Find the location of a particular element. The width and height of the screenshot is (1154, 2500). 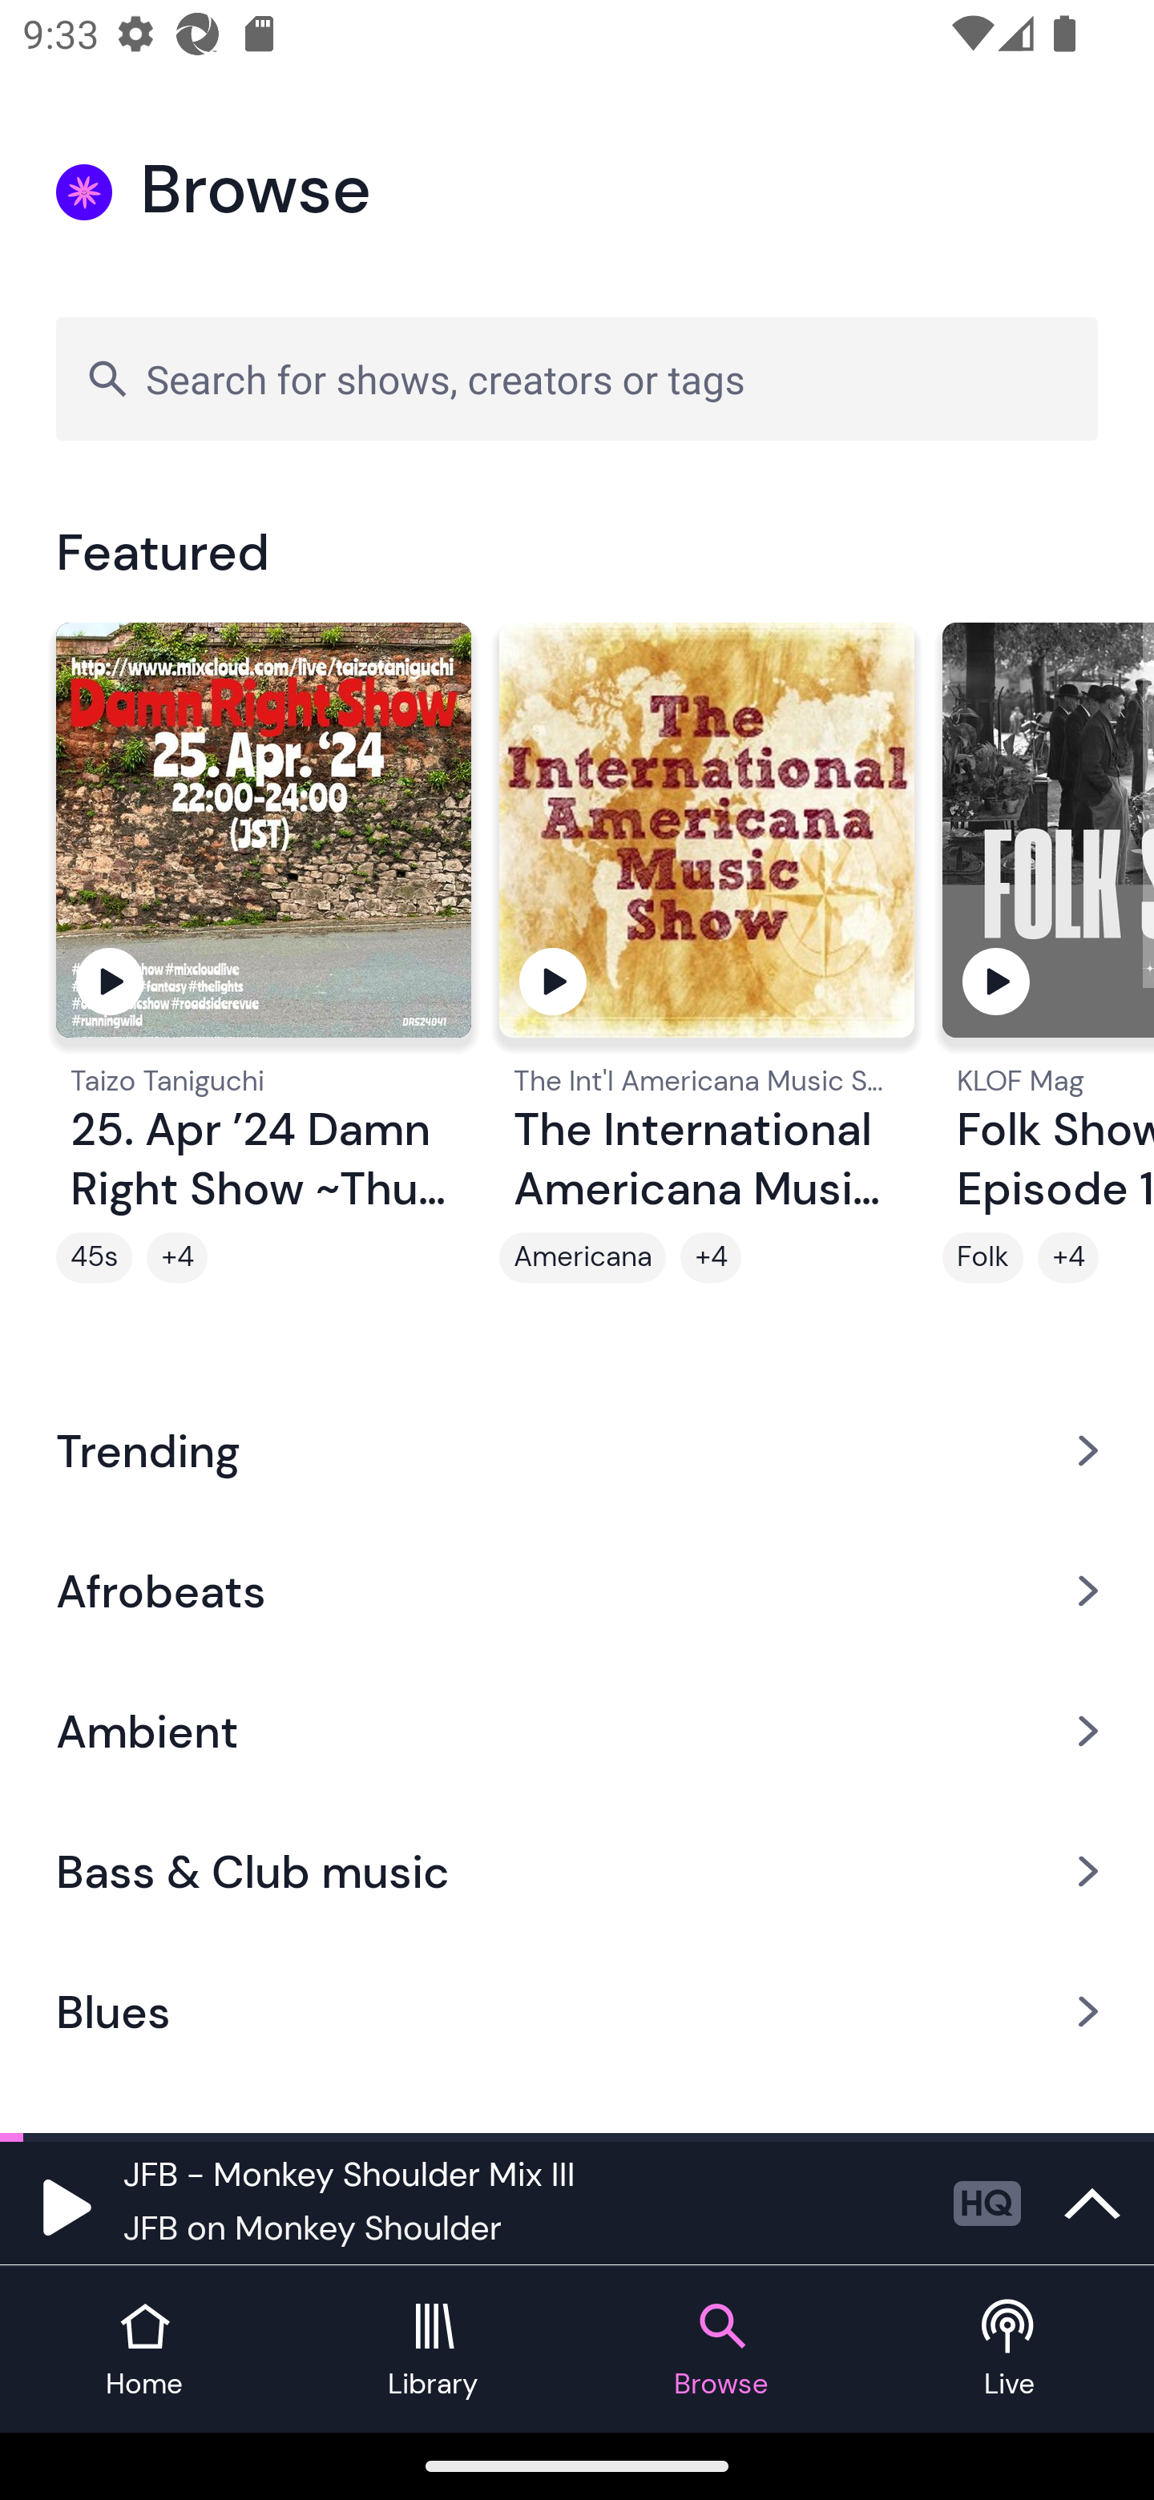

Browse tab Browse is located at coordinates (721, 2349).